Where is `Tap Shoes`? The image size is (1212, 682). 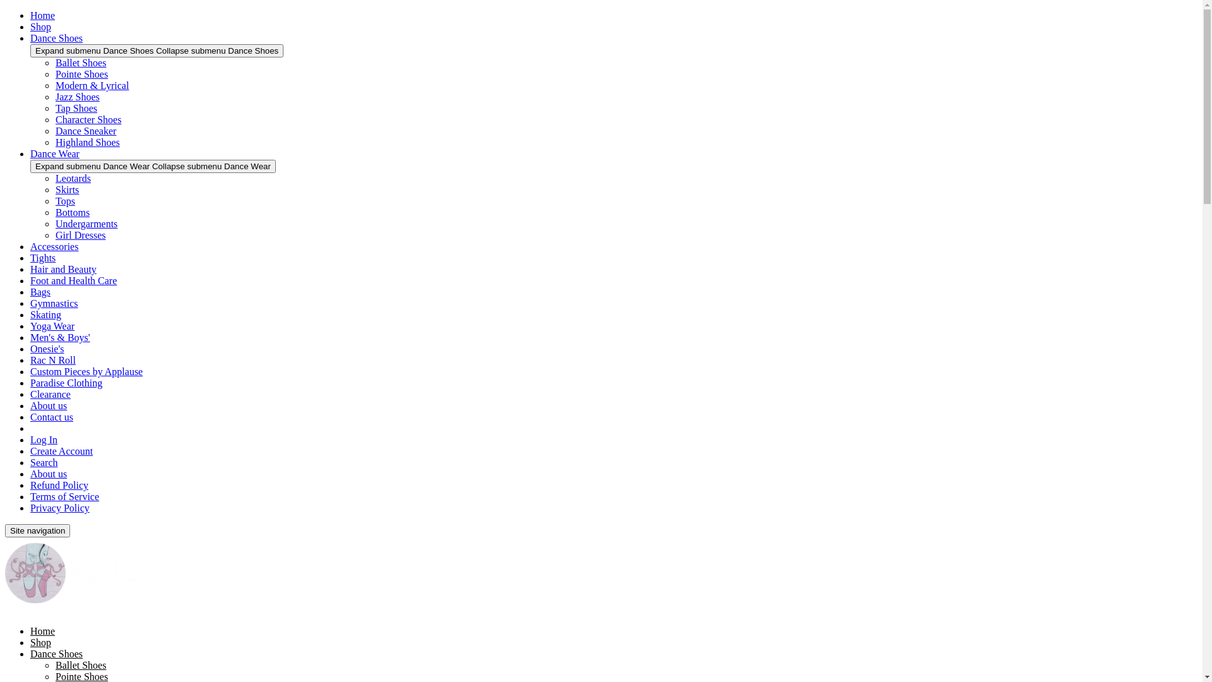 Tap Shoes is located at coordinates (76, 109).